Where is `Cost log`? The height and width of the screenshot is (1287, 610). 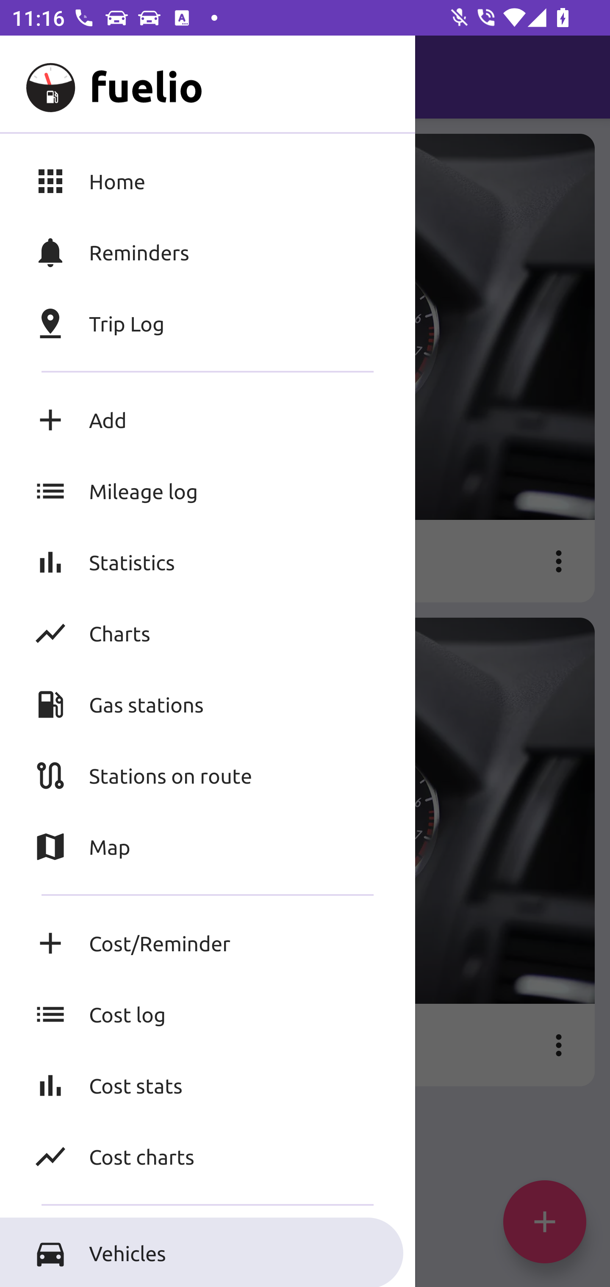 Cost log is located at coordinates (208, 1014).